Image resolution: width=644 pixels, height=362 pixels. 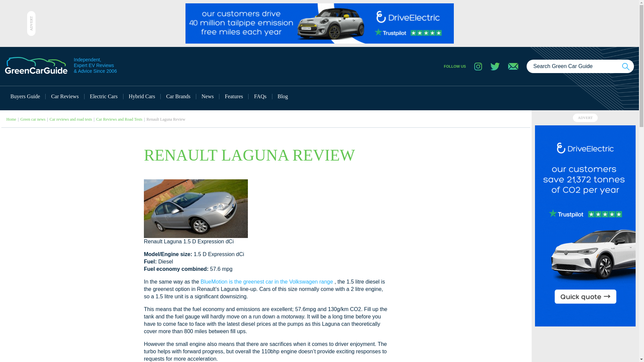 What do you see at coordinates (70, 119) in the screenshot?
I see `Go to Car reviews and road tests.` at bounding box center [70, 119].